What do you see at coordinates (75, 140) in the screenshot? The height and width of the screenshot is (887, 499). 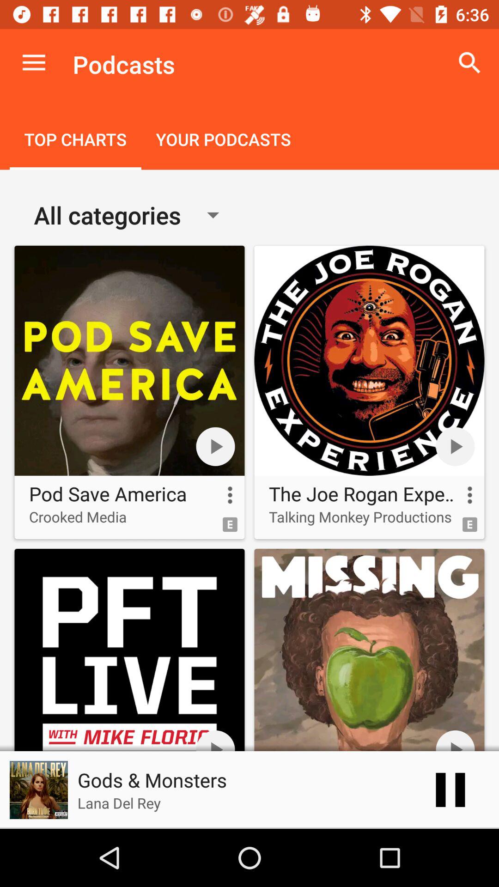 I see `tap the icon to the left of the your podcasts icon` at bounding box center [75, 140].